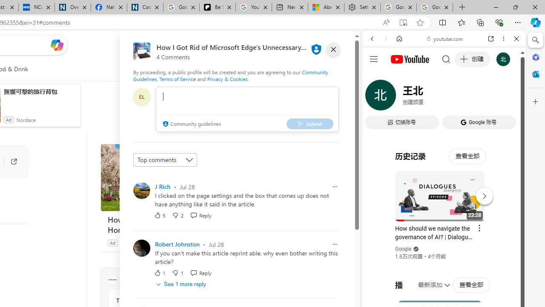 This screenshot has width=545, height=307. Describe the element at coordinates (400, 97) in the screenshot. I see `Search Filter, IMAGES` at that location.